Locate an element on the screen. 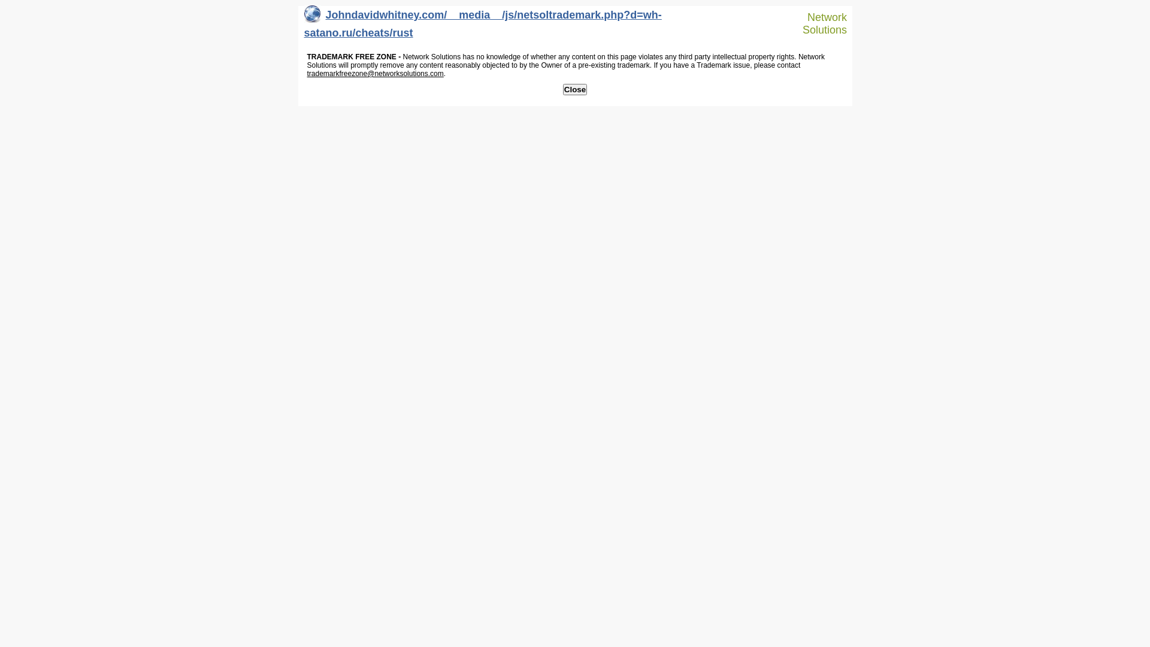 The image size is (1150, 647). Network Solutions is located at coordinates (819, 24).